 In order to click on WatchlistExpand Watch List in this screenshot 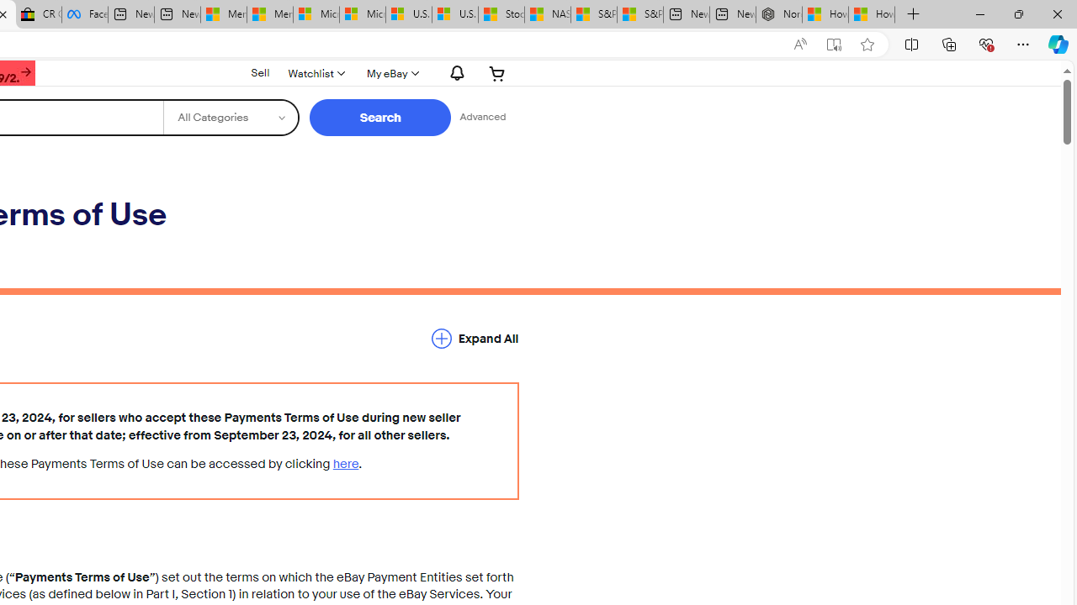, I will do `click(315, 73)`.